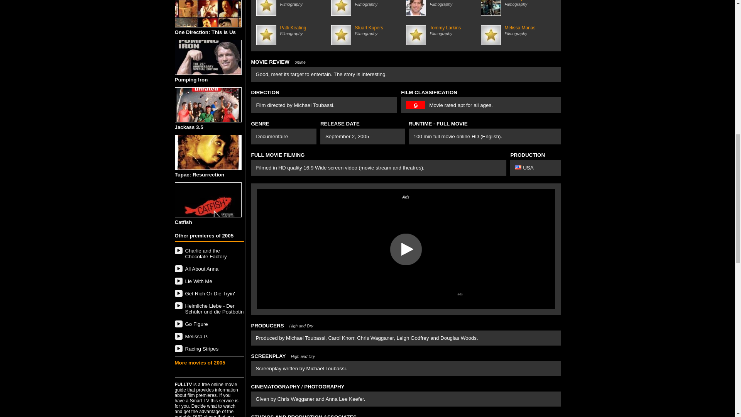 This screenshot has height=417, width=741. Describe the element at coordinates (209, 293) in the screenshot. I see `Get Rich Or Die Tryin'` at that location.